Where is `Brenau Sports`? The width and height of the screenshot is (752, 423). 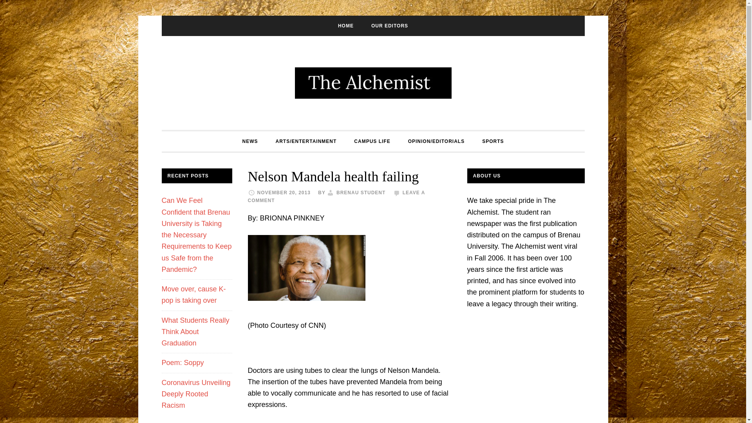
Brenau Sports is located at coordinates (493, 141).